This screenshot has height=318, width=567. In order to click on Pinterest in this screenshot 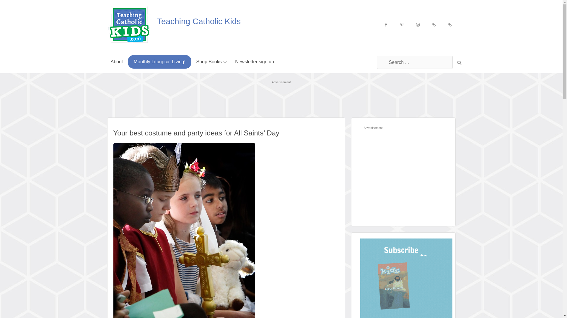, I will do `click(402, 25)`.